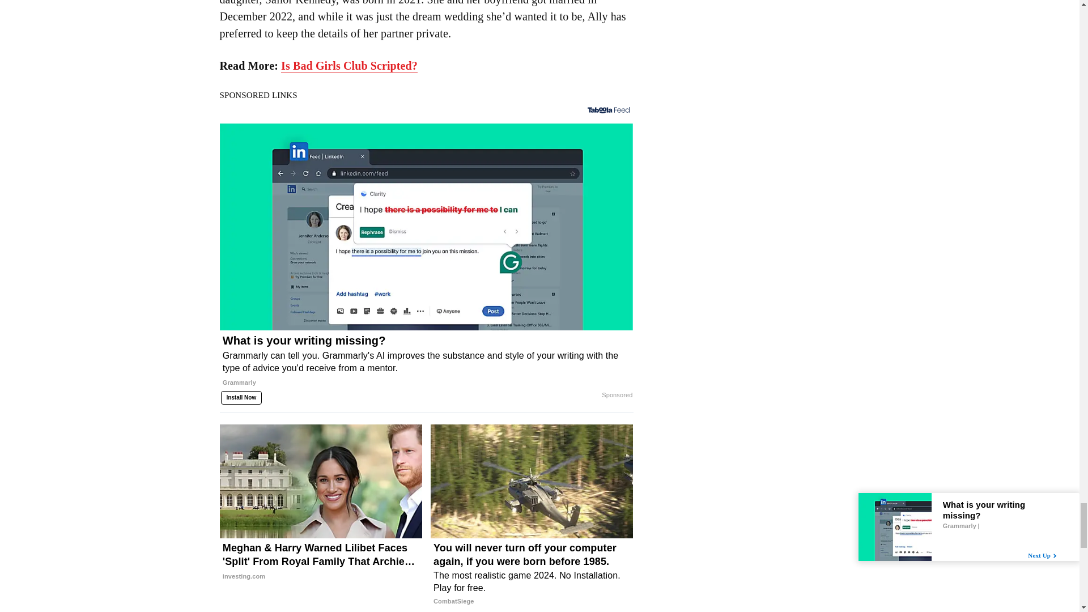 The image size is (1088, 612). What do you see at coordinates (426, 365) in the screenshot?
I see `What is your writing missing?` at bounding box center [426, 365].